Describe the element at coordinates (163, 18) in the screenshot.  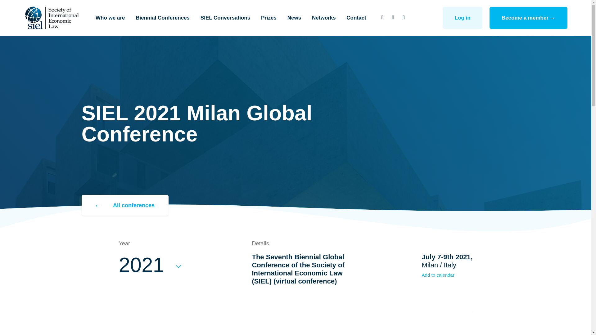
I see `Biennial Conferences` at that location.